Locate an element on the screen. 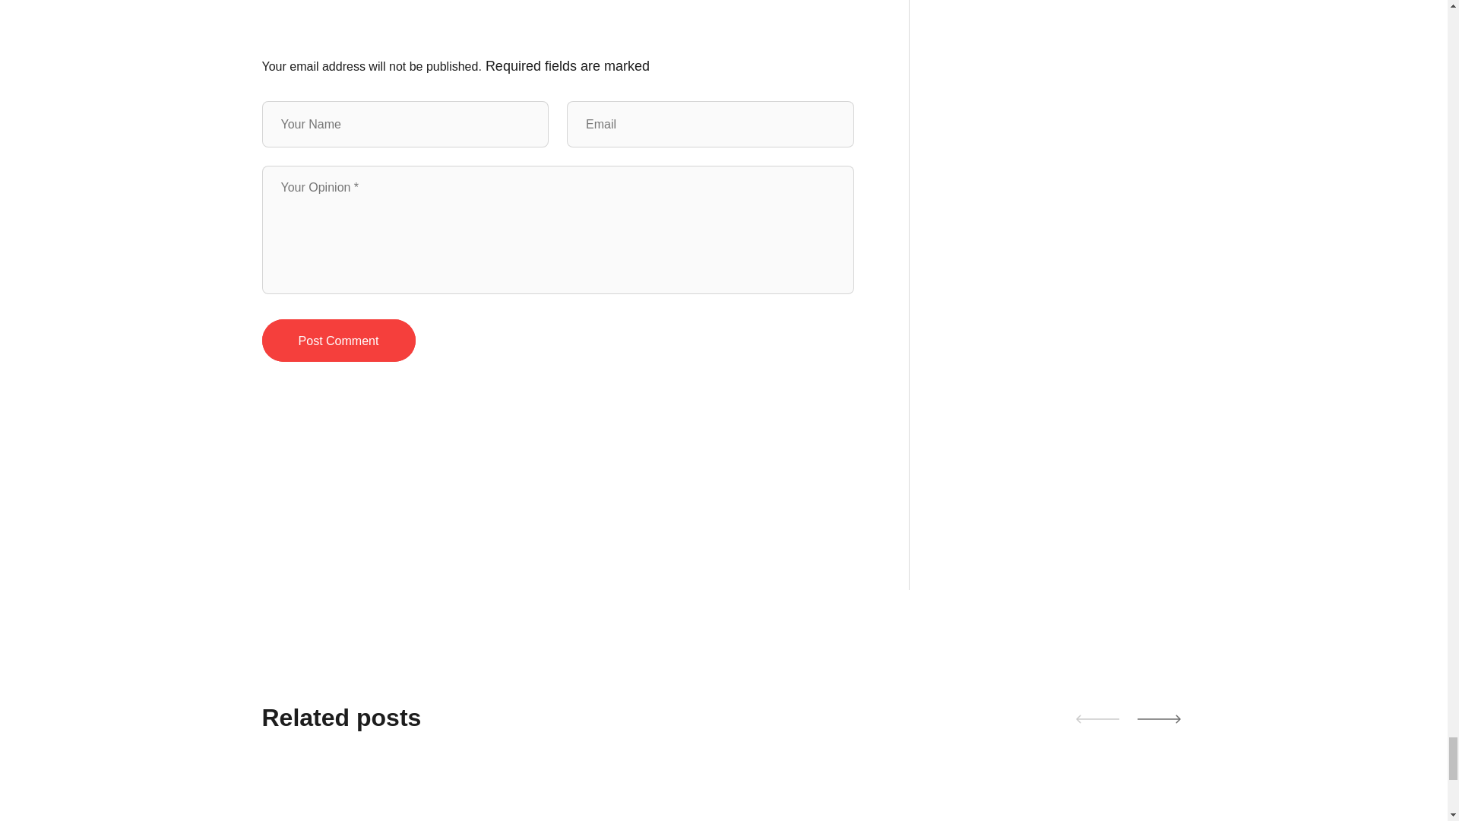  Post Comment is located at coordinates (337, 341).